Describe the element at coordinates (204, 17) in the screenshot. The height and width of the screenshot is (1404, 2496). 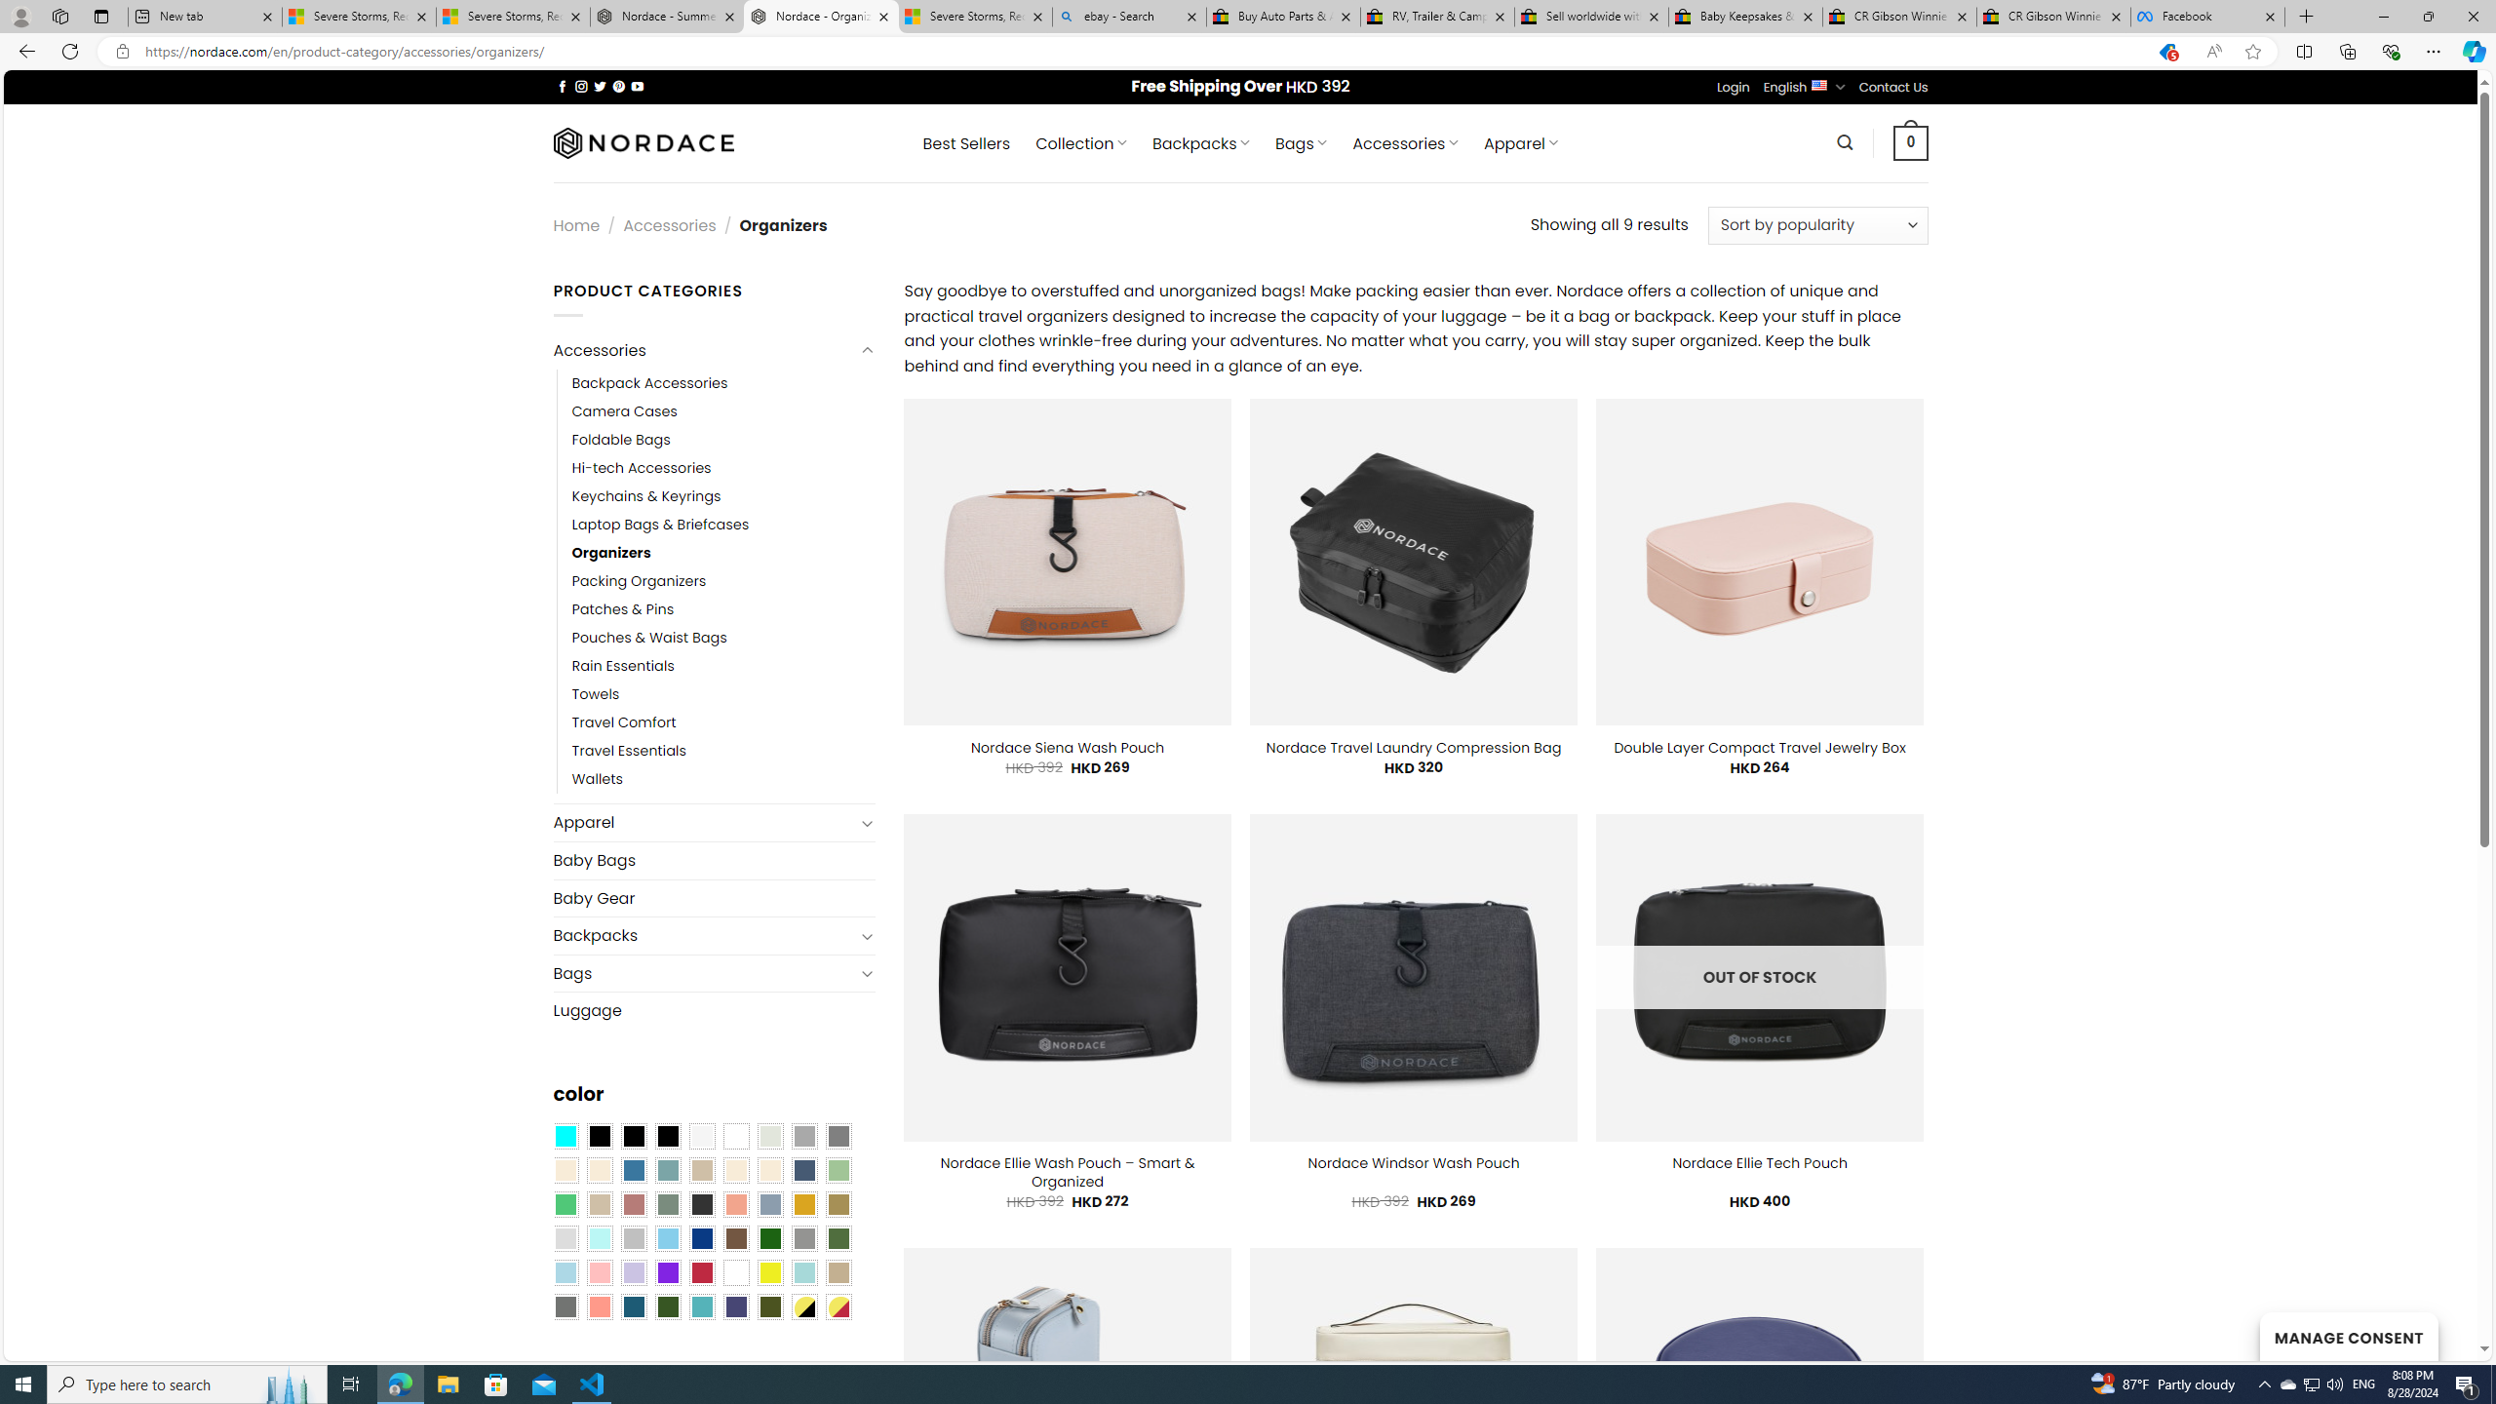
I see `New tab` at that location.